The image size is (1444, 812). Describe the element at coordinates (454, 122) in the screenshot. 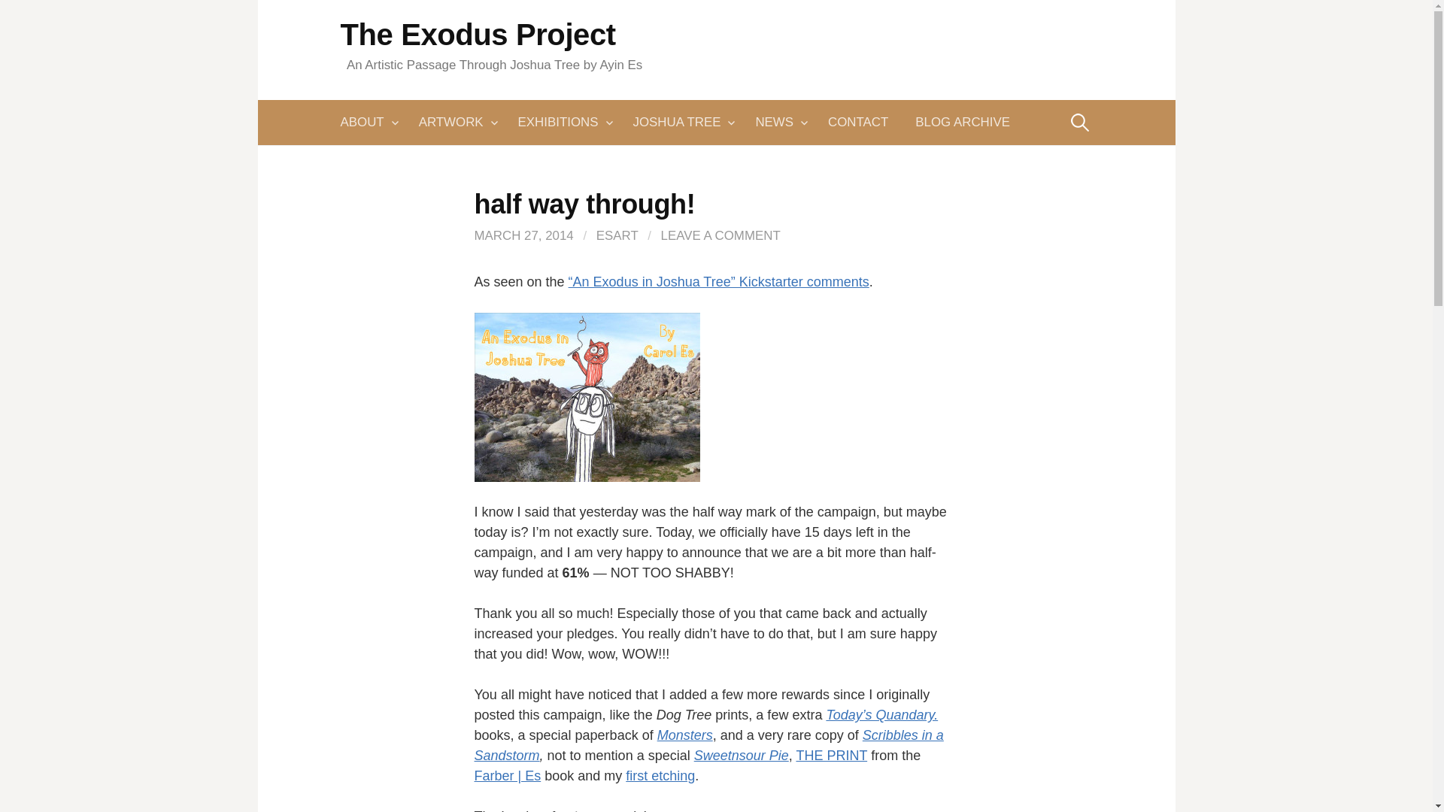

I see `ARTWORK` at that location.